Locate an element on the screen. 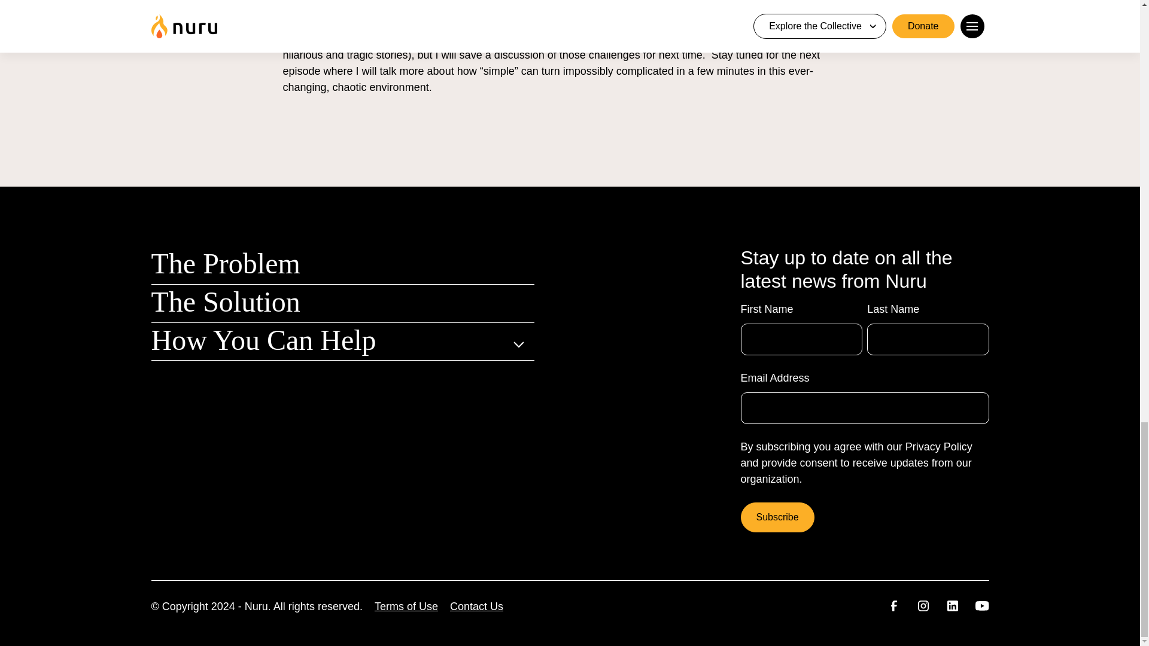 The width and height of the screenshot is (1149, 646). Contact Us is located at coordinates (476, 607).